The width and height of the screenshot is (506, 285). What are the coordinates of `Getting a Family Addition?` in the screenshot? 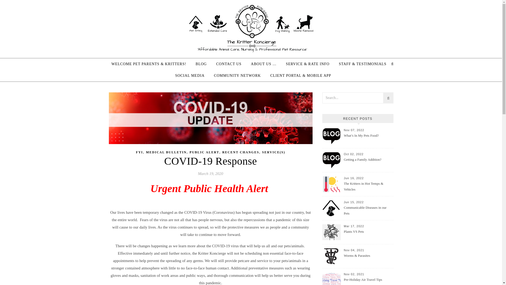 It's located at (368, 163).